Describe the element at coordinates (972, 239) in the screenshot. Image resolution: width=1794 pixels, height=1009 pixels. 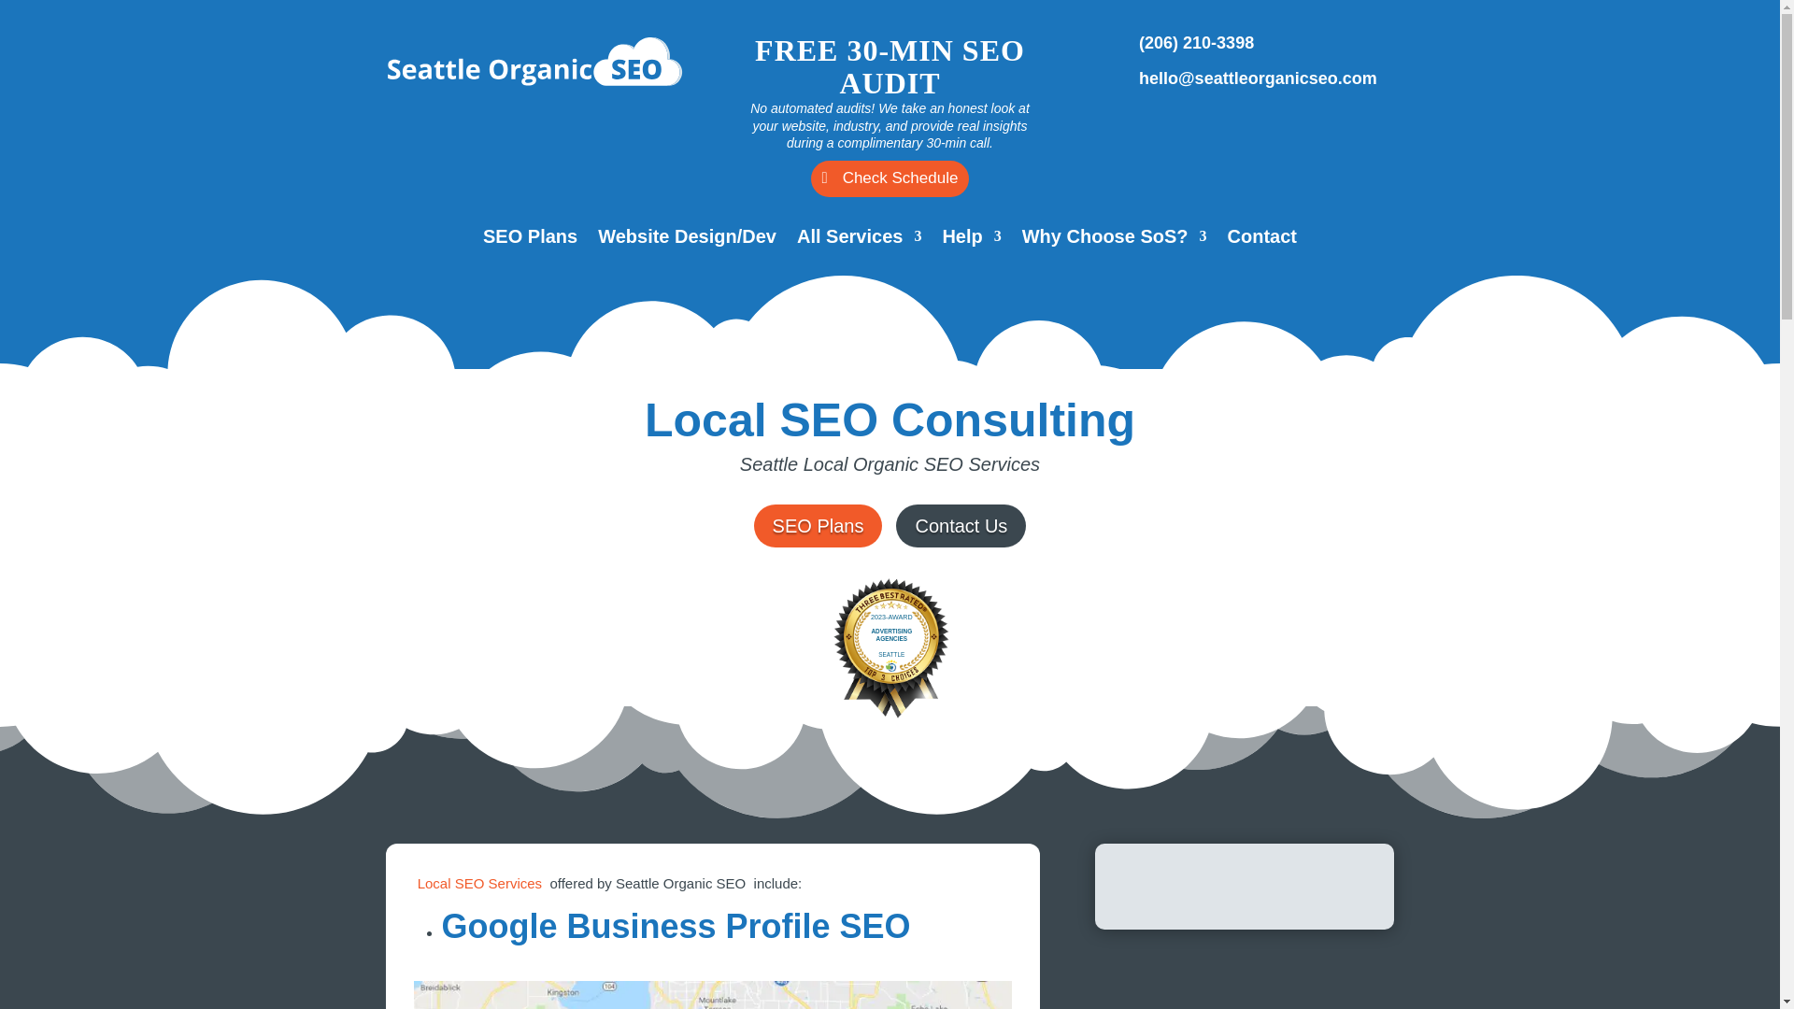
I see `Help` at that location.